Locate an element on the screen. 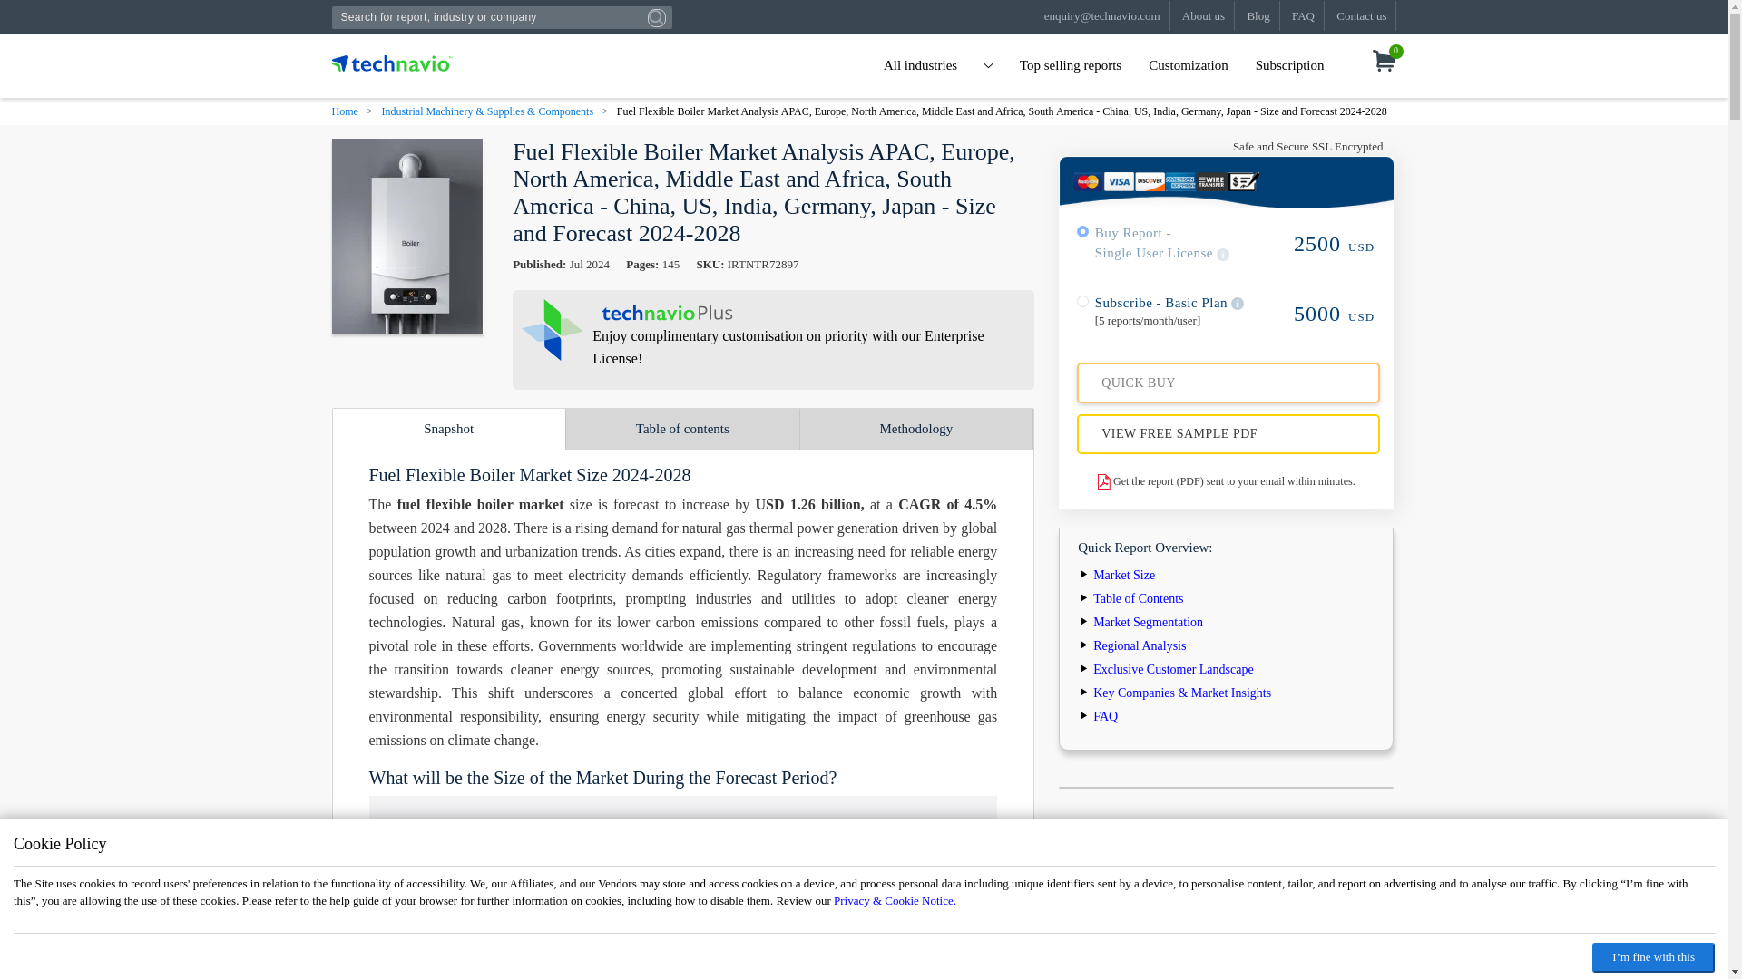 This screenshot has width=1742, height=979. Blog is located at coordinates (1258, 15).